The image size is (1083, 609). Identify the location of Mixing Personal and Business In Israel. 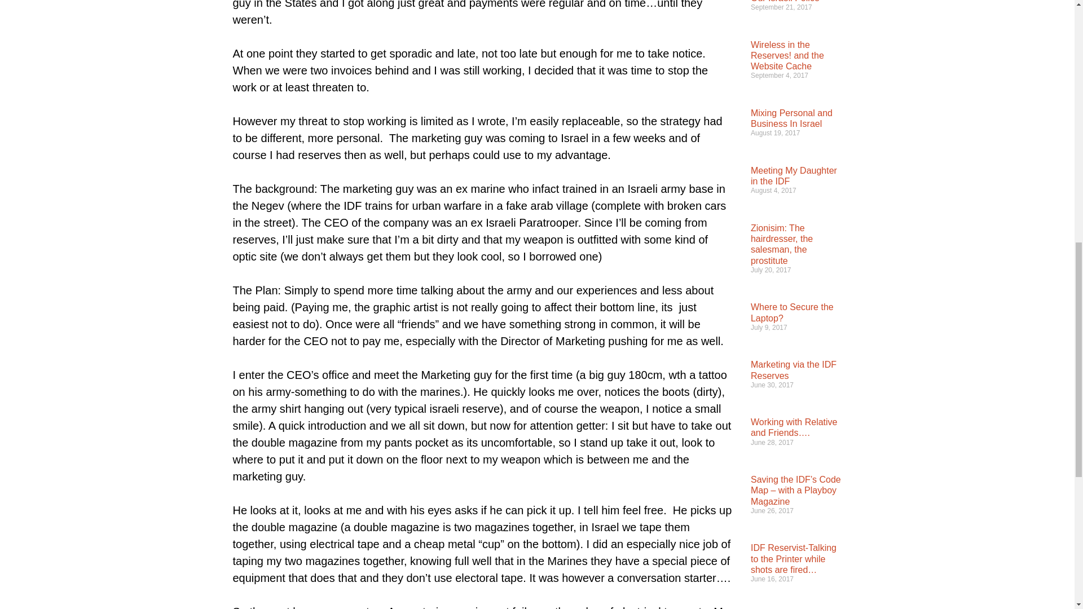
(791, 118).